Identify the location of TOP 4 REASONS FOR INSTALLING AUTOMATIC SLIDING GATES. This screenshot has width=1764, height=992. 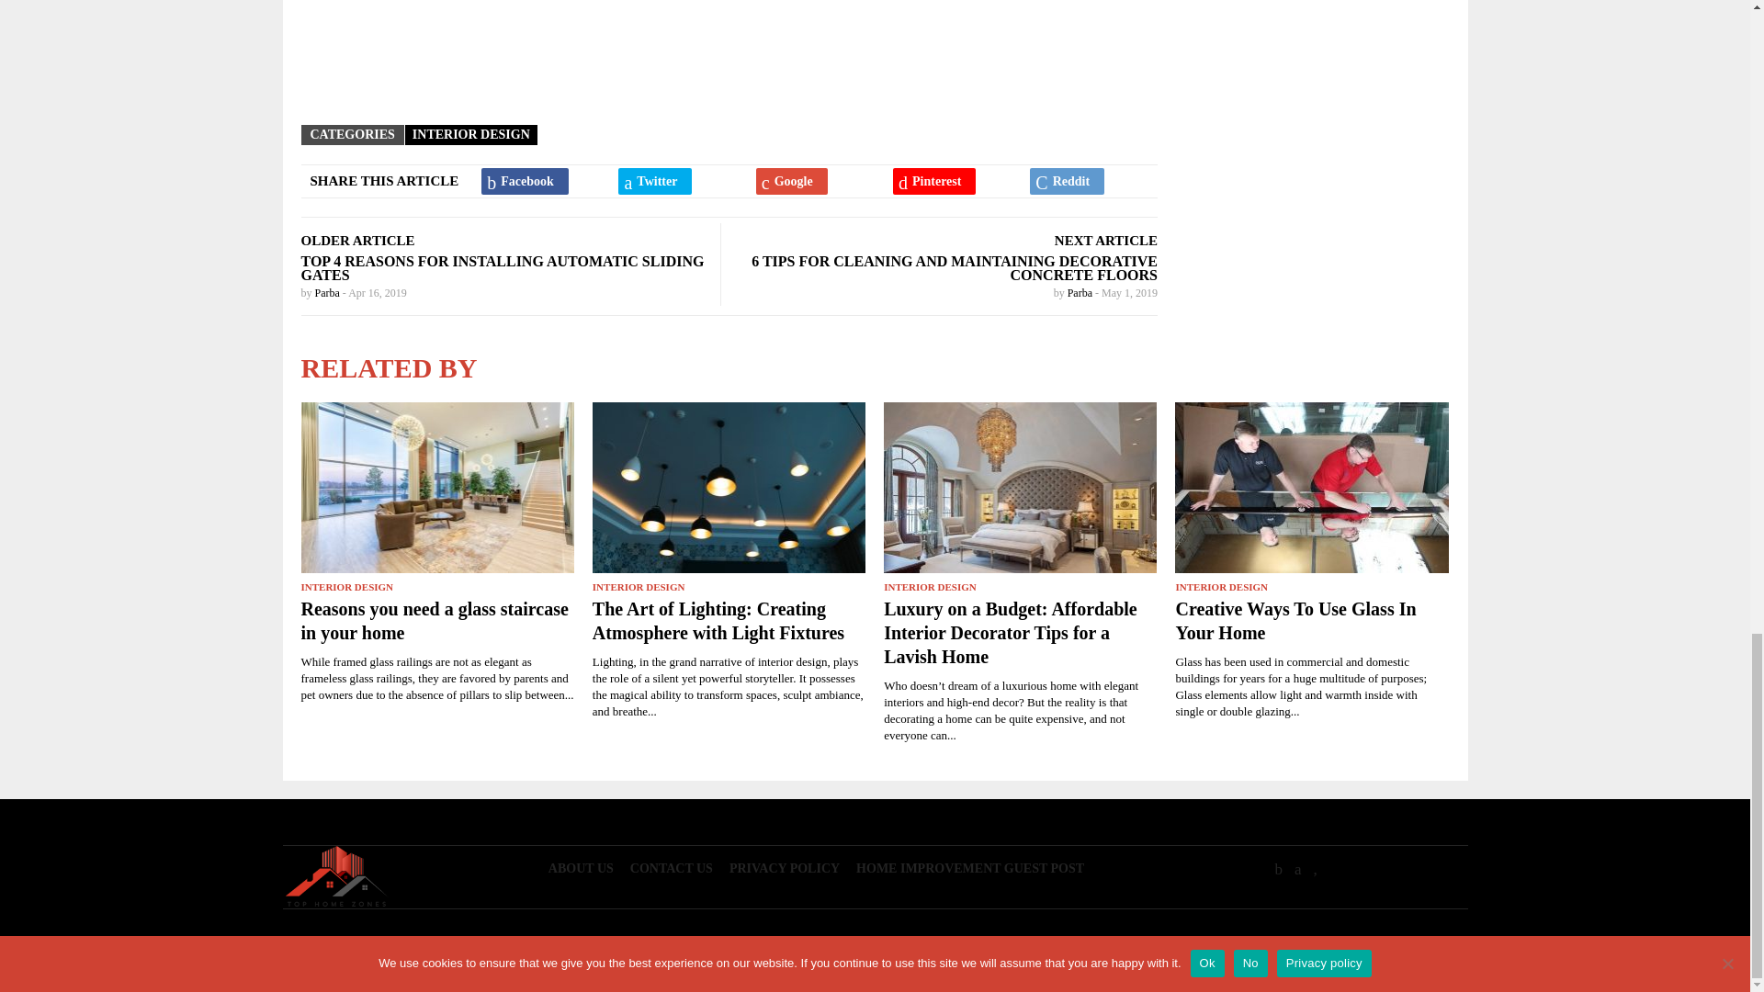
(503, 268).